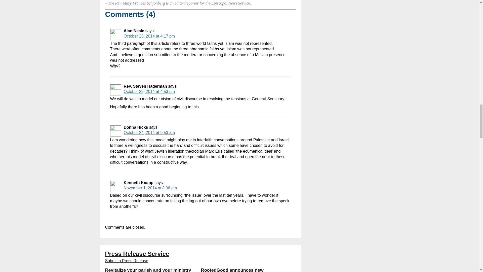 The height and width of the screenshot is (272, 483). I want to click on Revitalize your parish and your ministry, so click(149, 269).